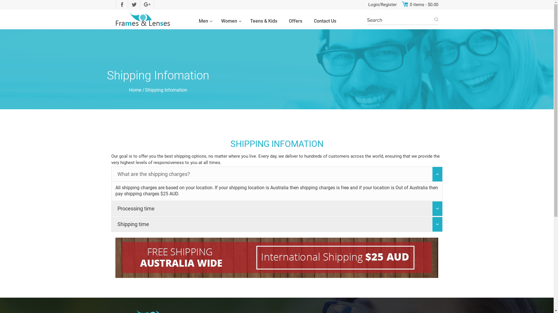 Image resolution: width=558 pixels, height=313 pixels. What do you see at coordinates (382, 5) in the screenshot?
I see `Login/Register` at bounding box center [382, 5].